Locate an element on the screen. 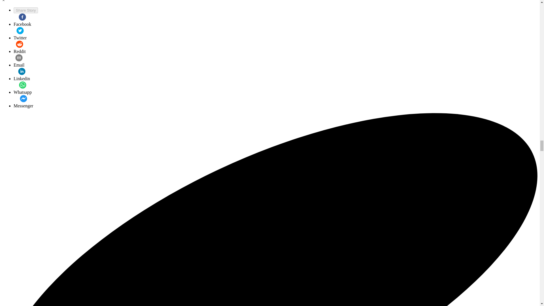 The width and height of the screenshot is (544, 306). Facebook is located at coordinates (22, 20).